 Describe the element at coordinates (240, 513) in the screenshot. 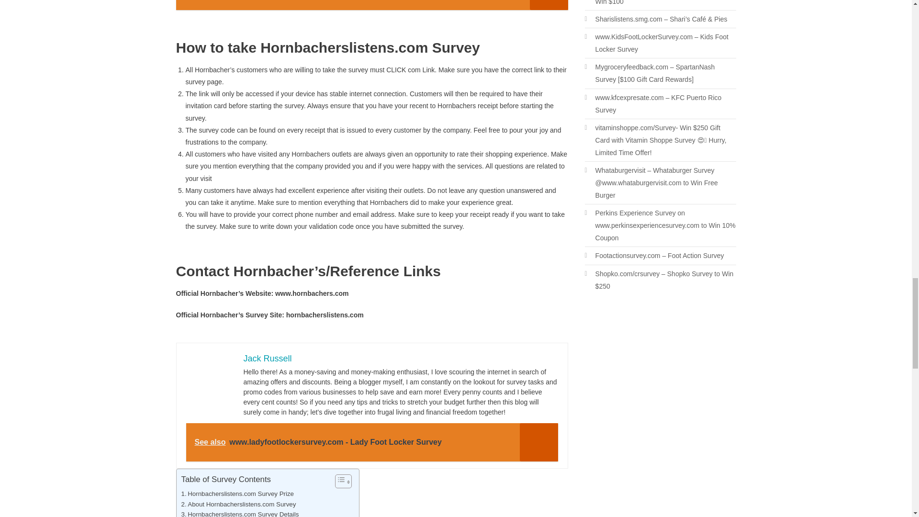

I see `Hornbacherslistens.com Survey Details` at that location.